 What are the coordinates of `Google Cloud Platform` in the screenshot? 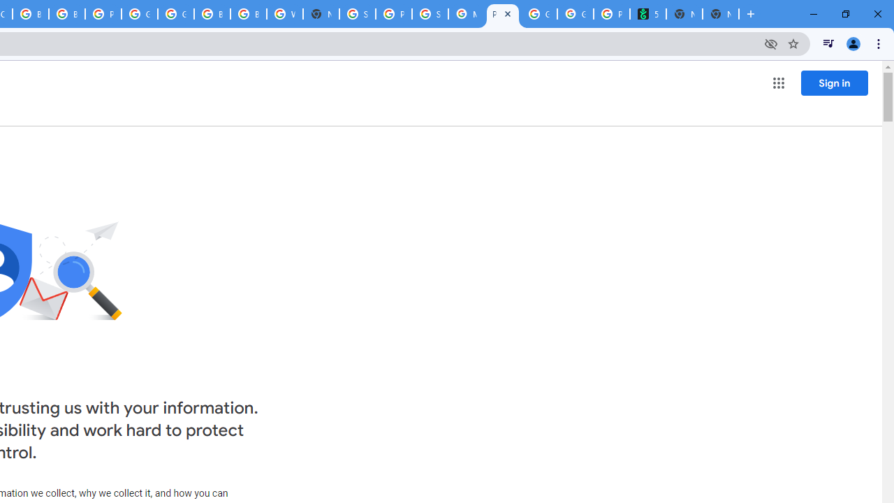 It's located at (140, 14).